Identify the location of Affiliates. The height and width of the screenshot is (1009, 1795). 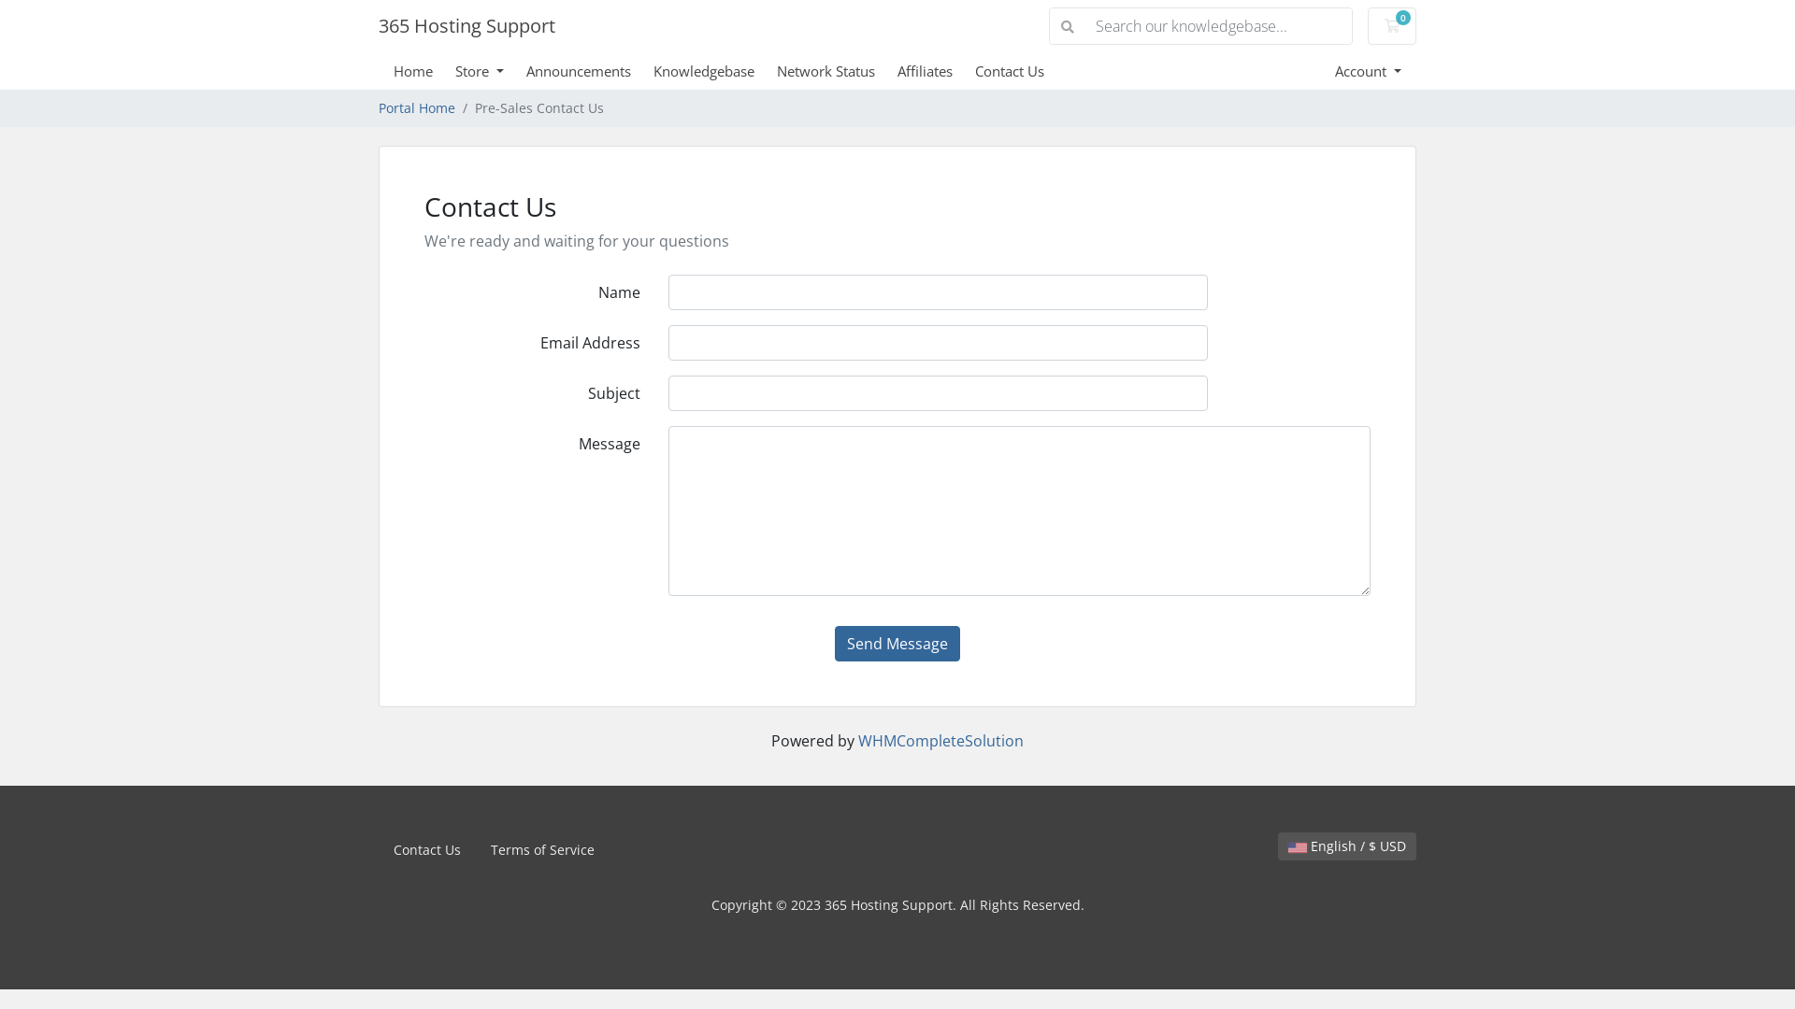
(937, 71).